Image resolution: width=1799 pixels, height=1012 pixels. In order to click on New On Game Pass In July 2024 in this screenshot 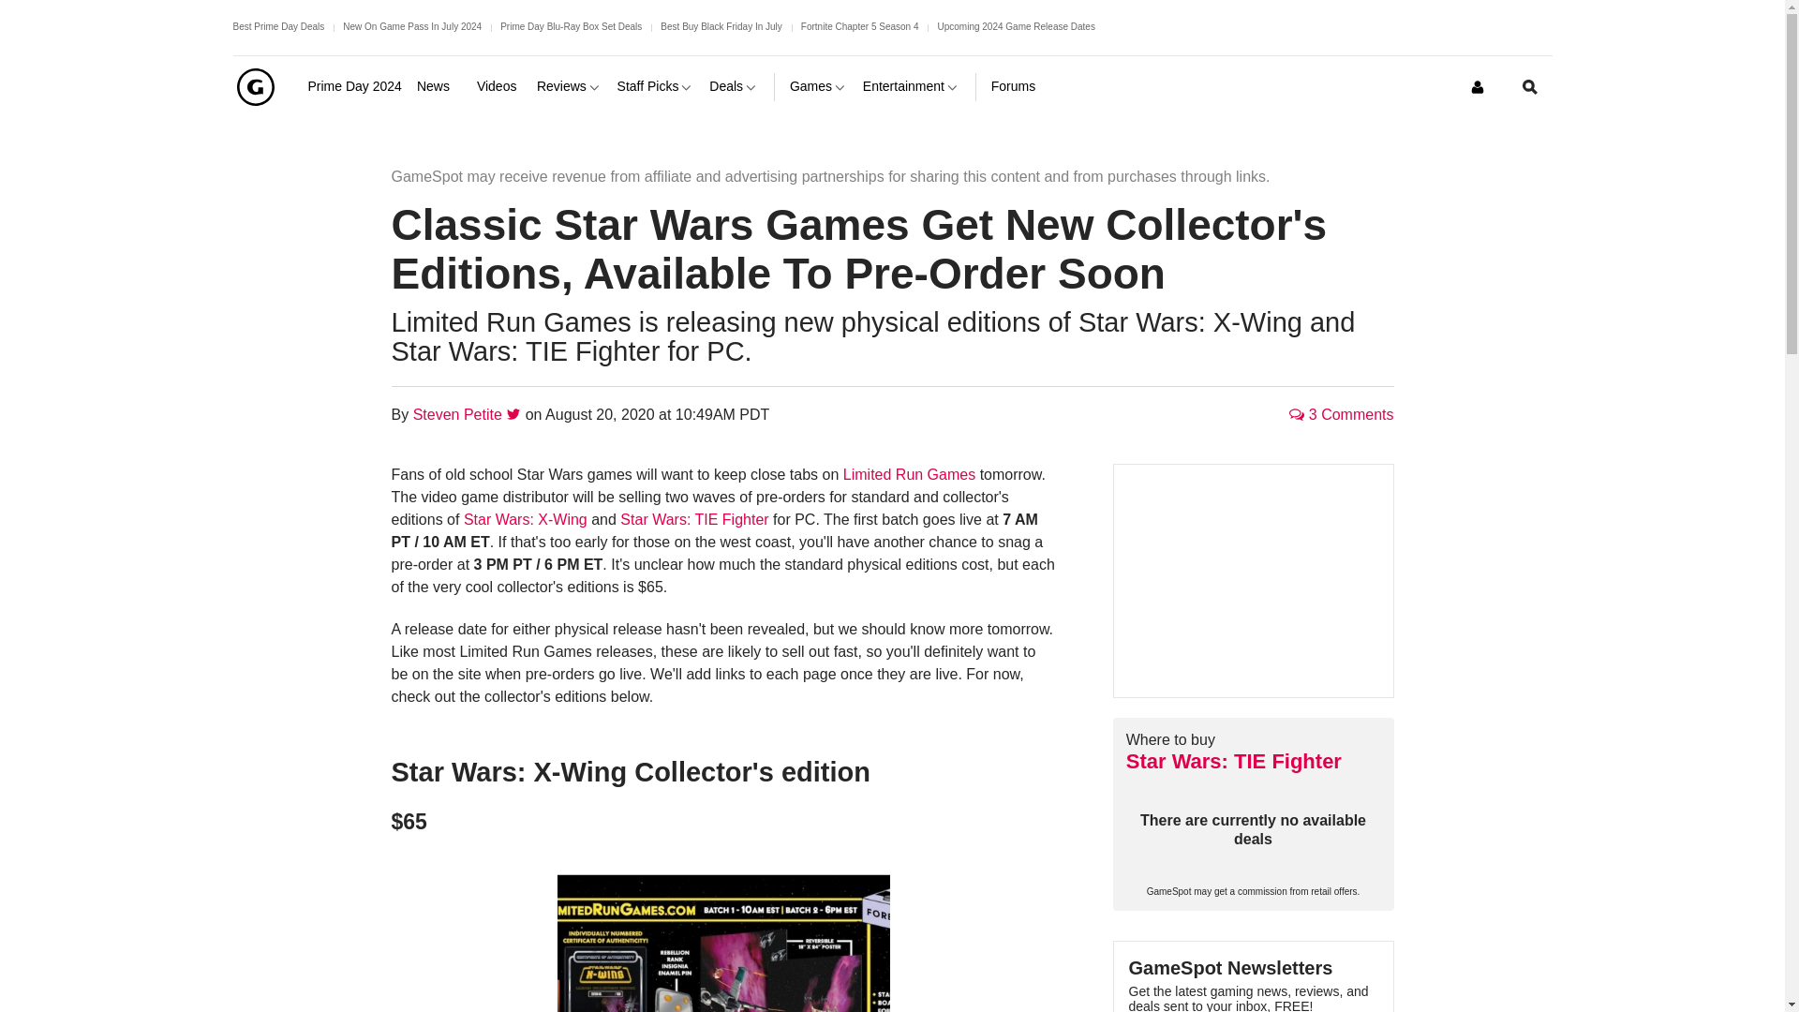, I will do `click(412, 26)`.